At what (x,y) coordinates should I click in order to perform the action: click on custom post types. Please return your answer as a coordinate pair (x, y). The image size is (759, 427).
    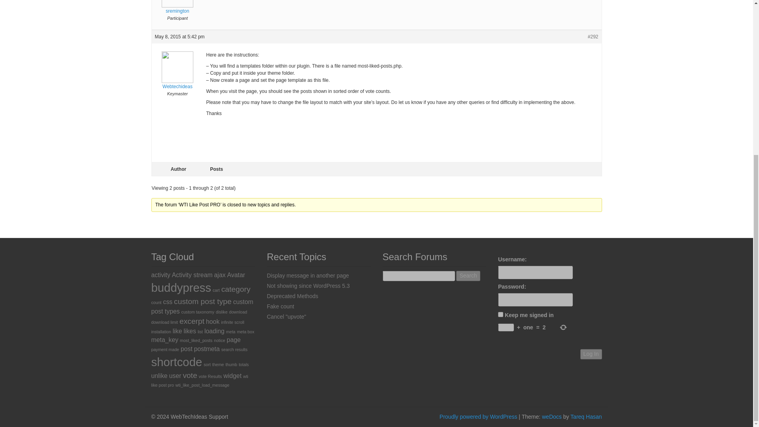
    Looking at the image, I should click on (202, 306).